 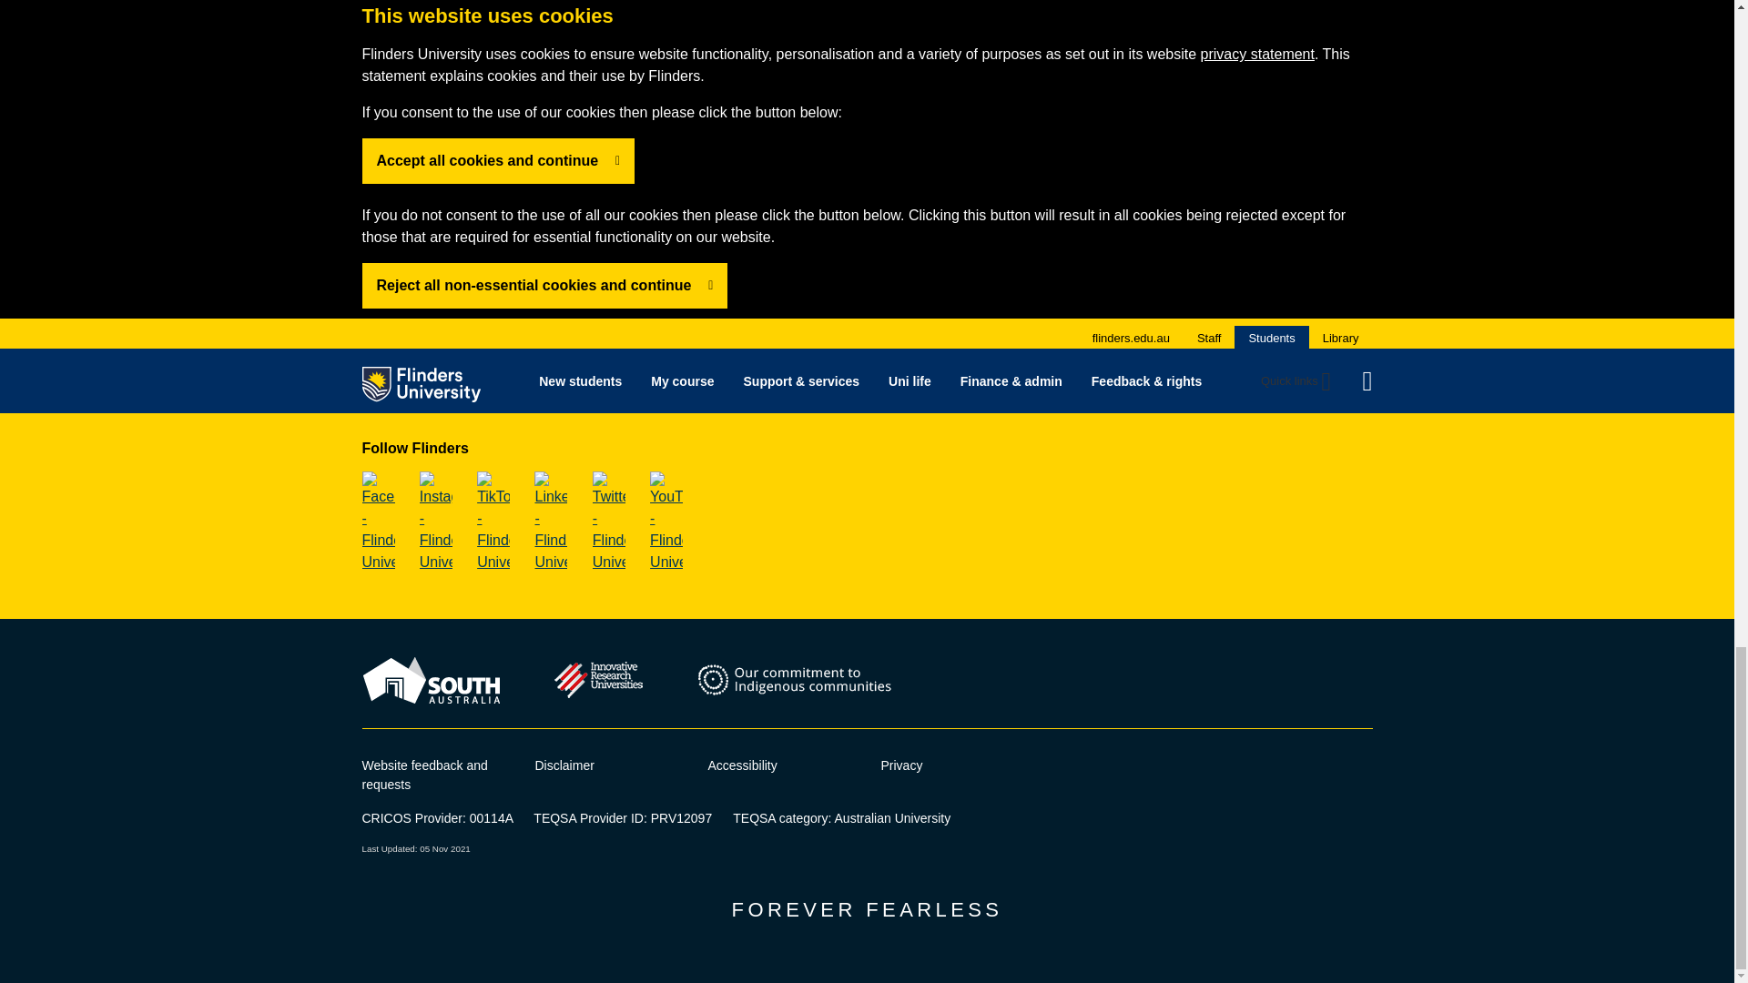 What do you see at coordinates (564, 765) in the screenshot?
I see `Copyright and disclaimer` at bounding box center [564, 765].